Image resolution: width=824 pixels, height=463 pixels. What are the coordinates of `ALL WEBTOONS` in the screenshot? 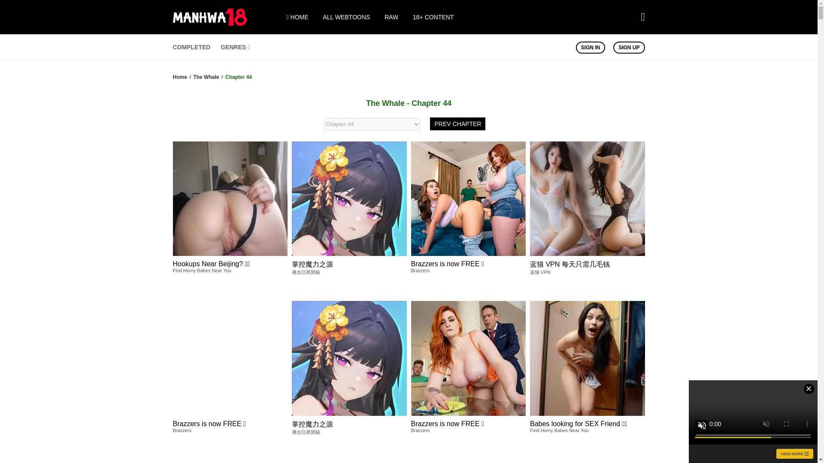 It's located at (346, 17).